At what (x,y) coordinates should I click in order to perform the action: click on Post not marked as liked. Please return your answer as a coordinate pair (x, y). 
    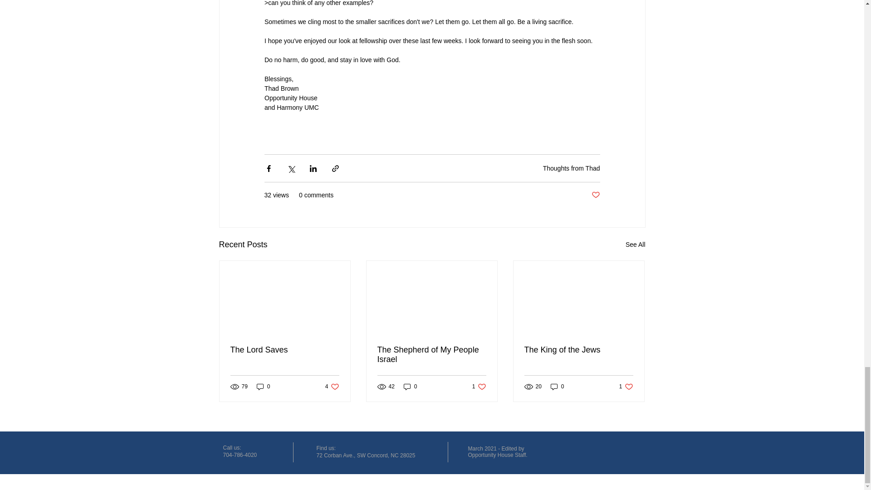
    Looking at the image, I should click on (557, 387).